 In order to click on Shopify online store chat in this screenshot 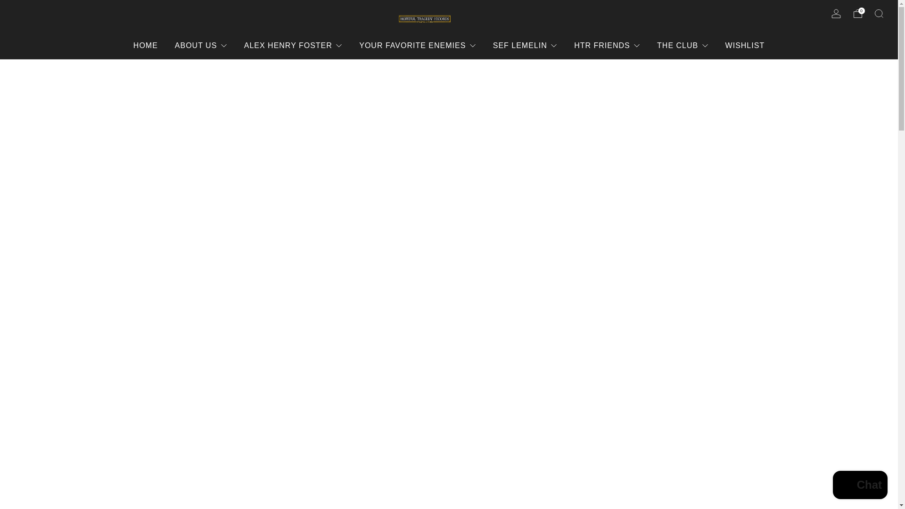, I will do `click(860, 486)`.